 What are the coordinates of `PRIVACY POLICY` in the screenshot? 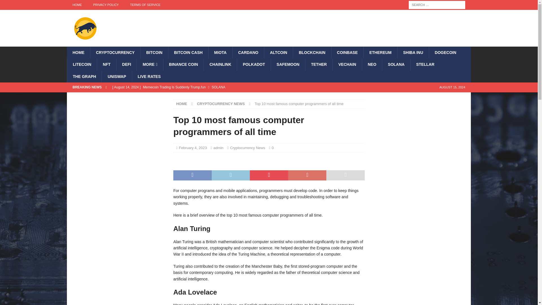 It's located at (106, 5).